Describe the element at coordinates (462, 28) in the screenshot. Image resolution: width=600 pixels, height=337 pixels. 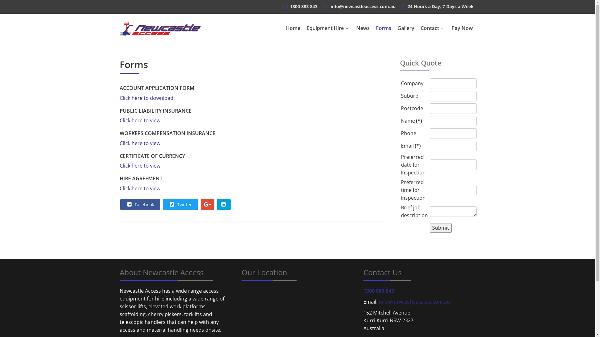
I see `Pay Now` at that location.